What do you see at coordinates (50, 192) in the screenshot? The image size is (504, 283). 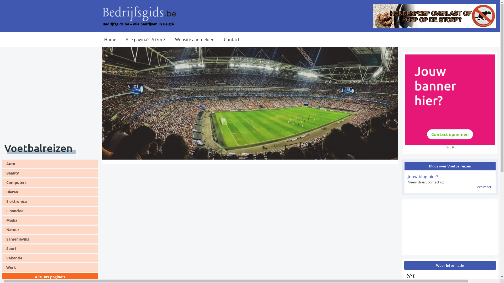 I see `Dieren` at bounding box center [50, 192].